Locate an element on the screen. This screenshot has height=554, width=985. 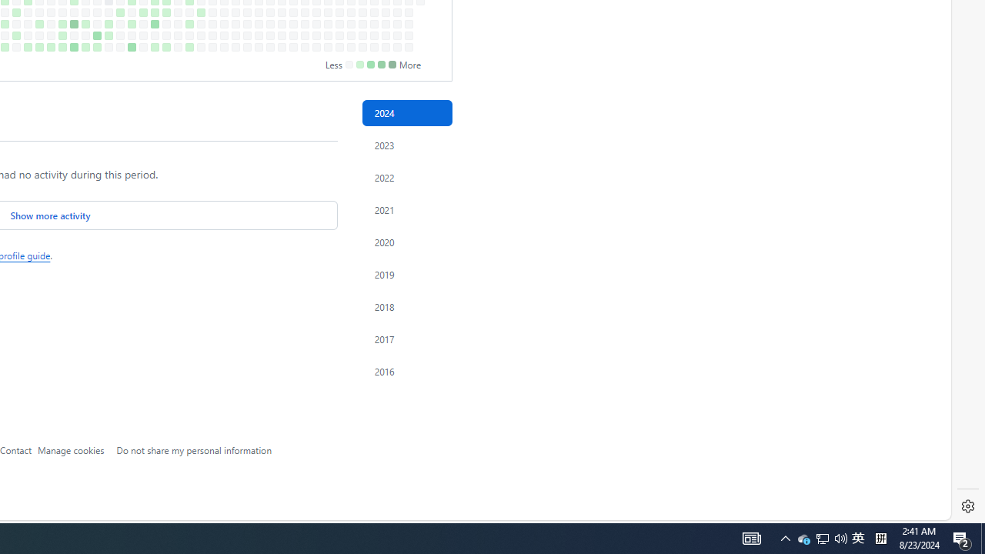
No contributions on November 22nd. is located at coordinates (351, 35).